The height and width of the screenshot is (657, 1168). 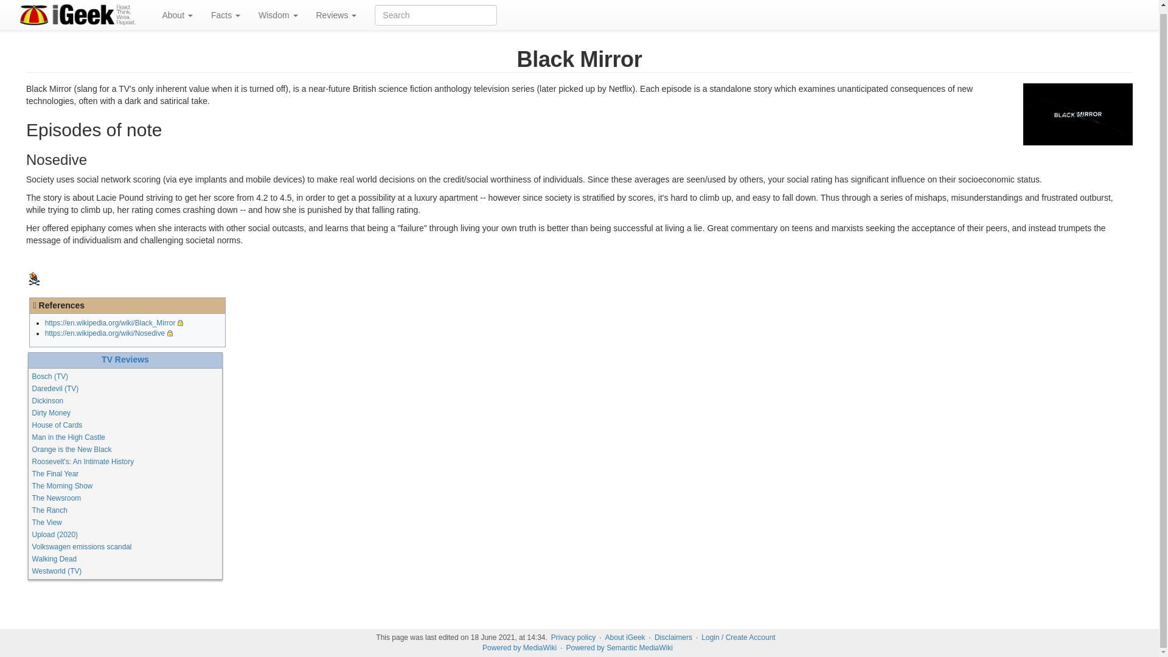 I want to click on The Ranch, so click(x=50, y=510).